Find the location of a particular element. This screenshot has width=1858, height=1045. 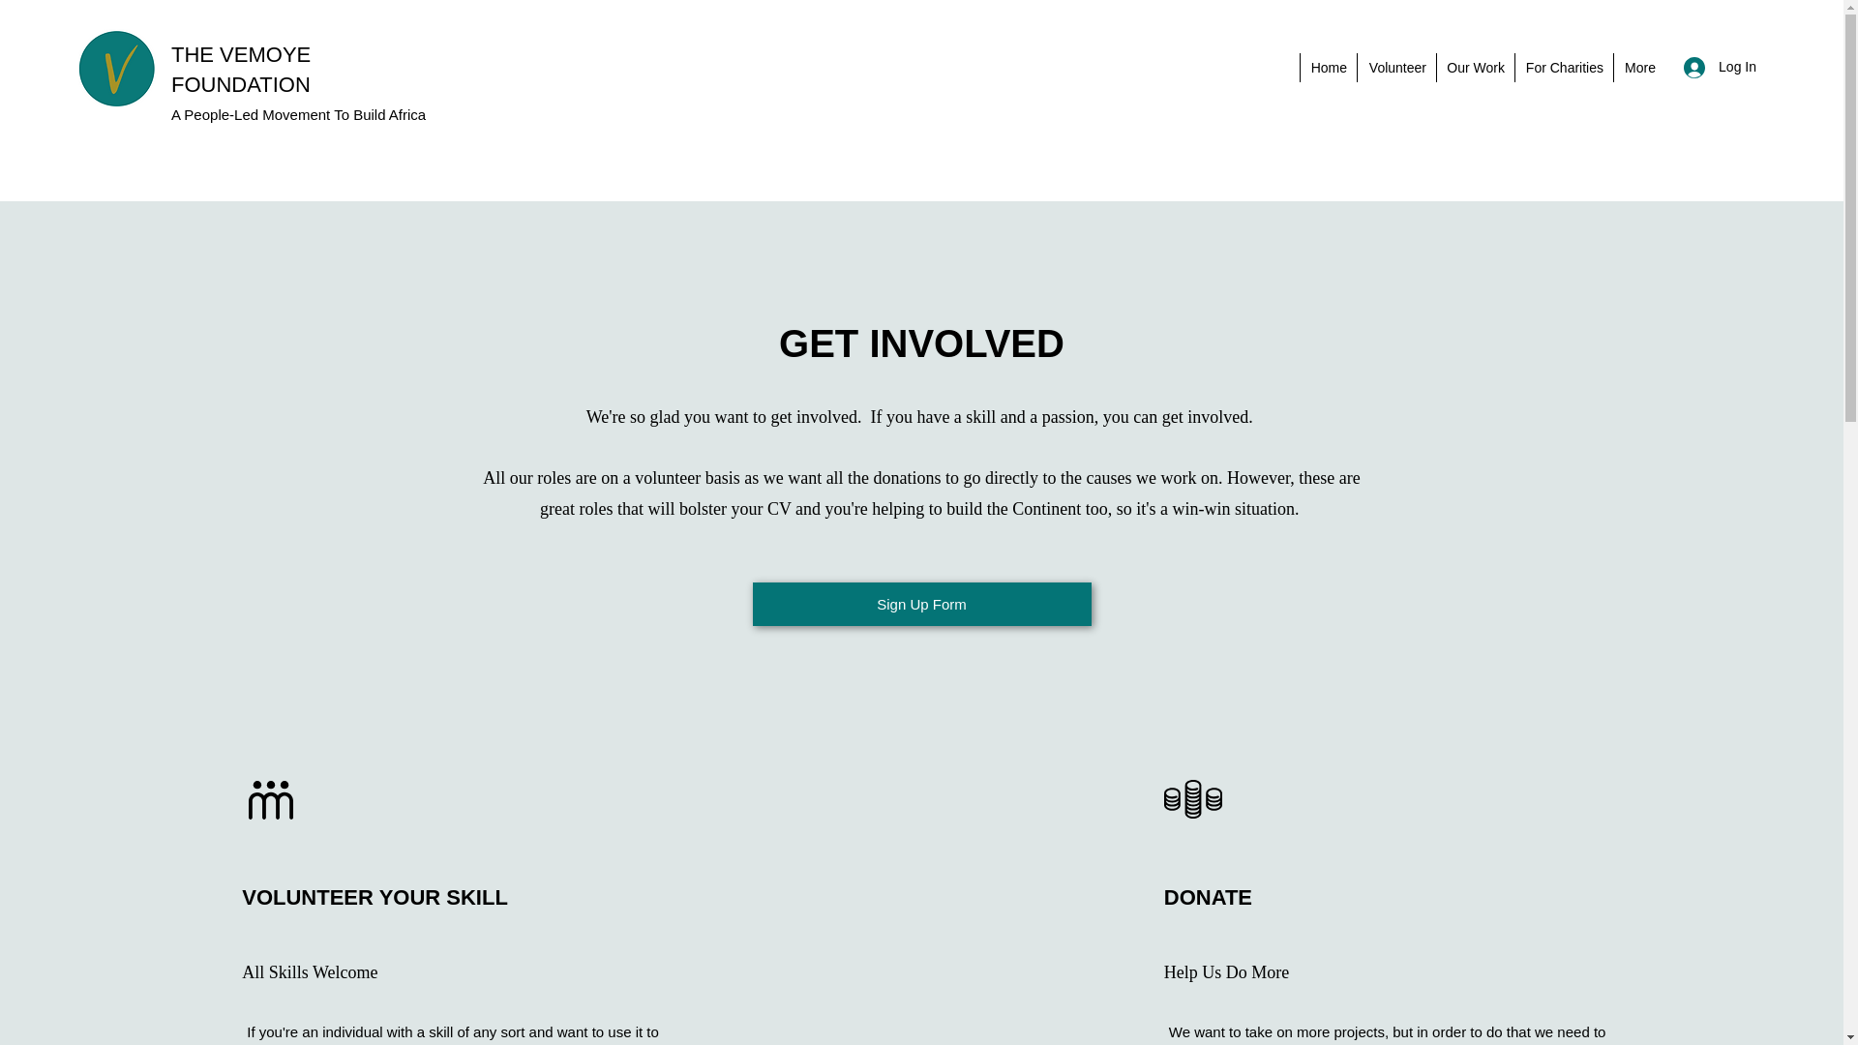

THE VEMOYE FOUNDATION is located at coordinates (240, 70).